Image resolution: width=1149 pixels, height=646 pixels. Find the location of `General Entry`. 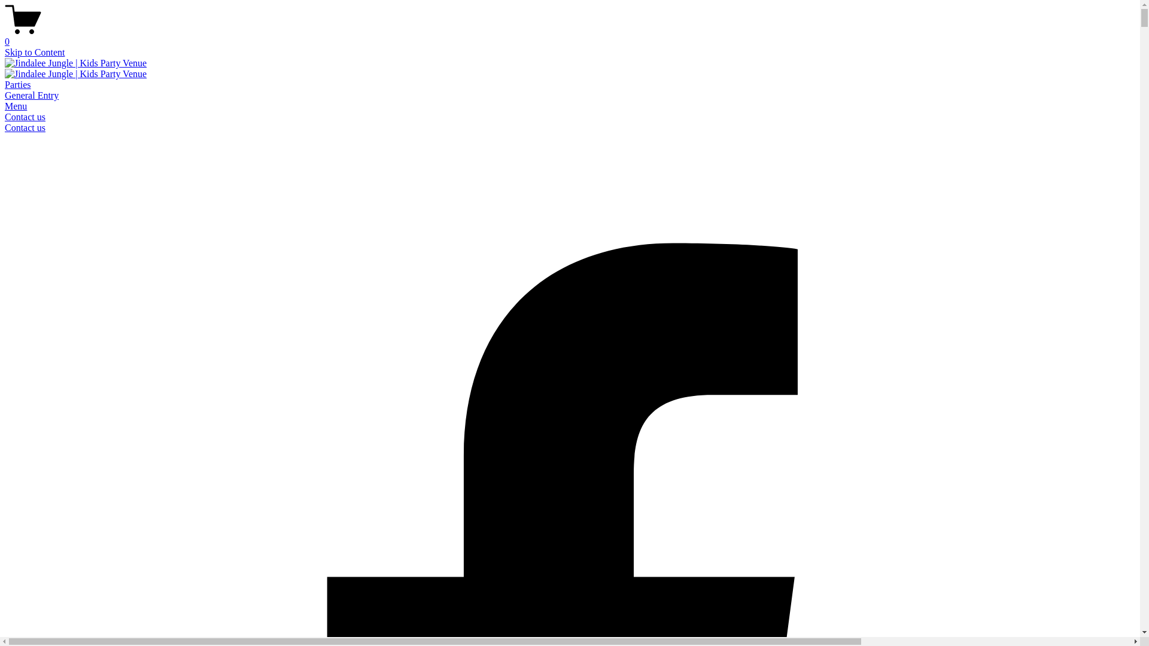

General Entry is located at coordinates (32, 96).